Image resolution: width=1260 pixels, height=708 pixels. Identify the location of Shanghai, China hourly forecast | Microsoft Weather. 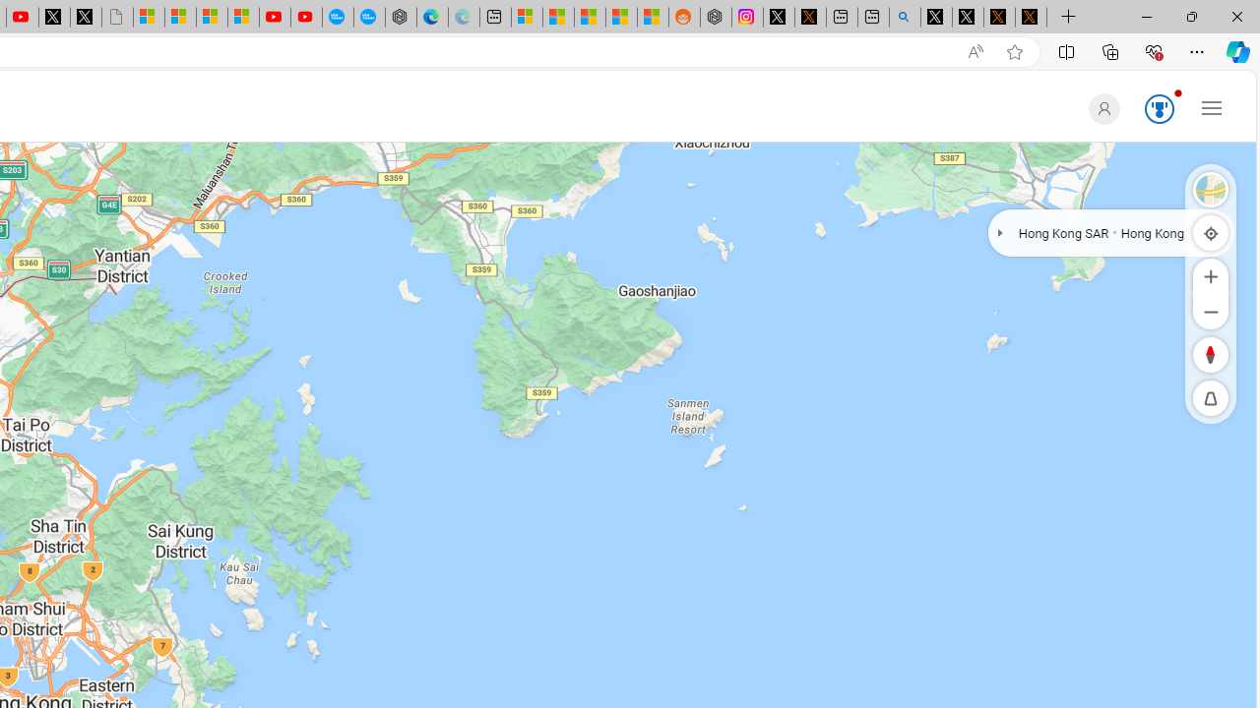
(590, 18).